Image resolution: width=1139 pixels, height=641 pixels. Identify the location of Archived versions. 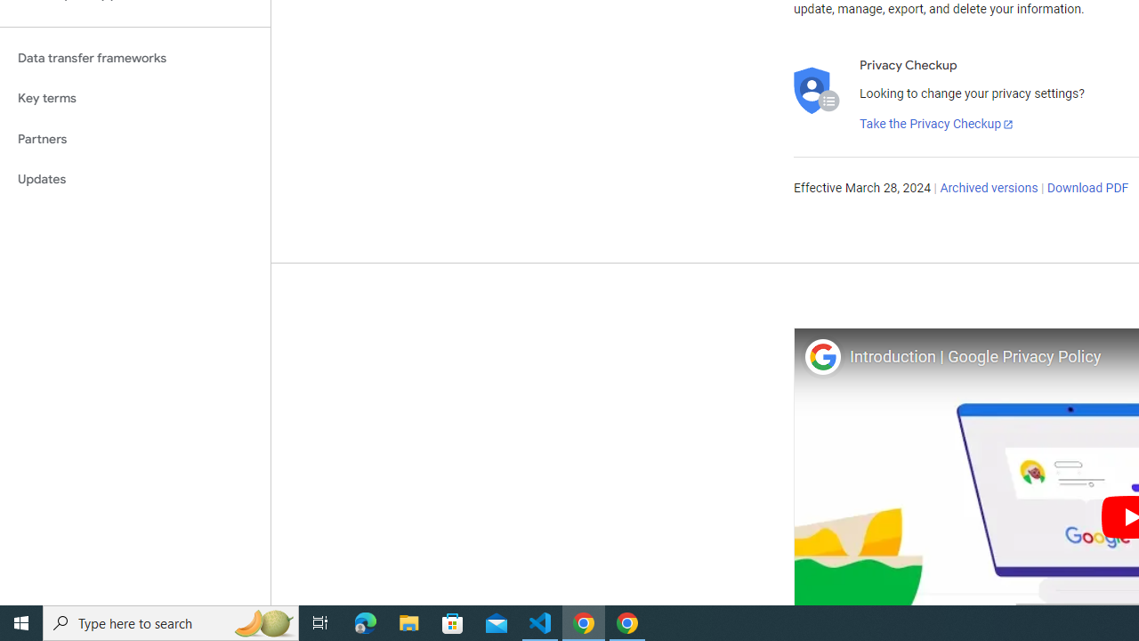
(990, 189).